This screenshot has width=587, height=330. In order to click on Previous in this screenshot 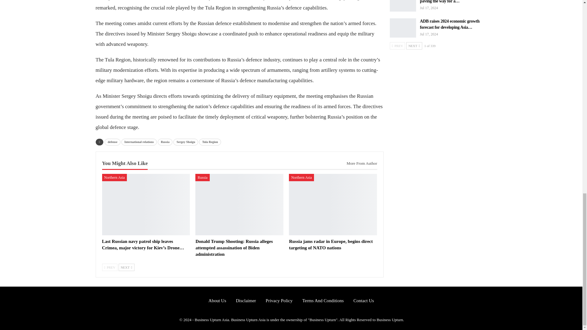, I will do `click(110, 267)`.